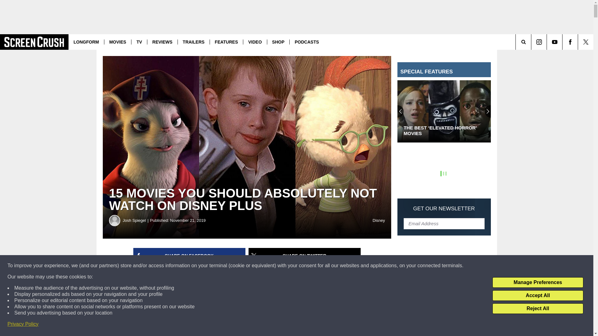 This screenshot has width=598, height=336. Describe the element at coordinates (23, 324) in the screenshot. I see `Privacy Policy` at that location.